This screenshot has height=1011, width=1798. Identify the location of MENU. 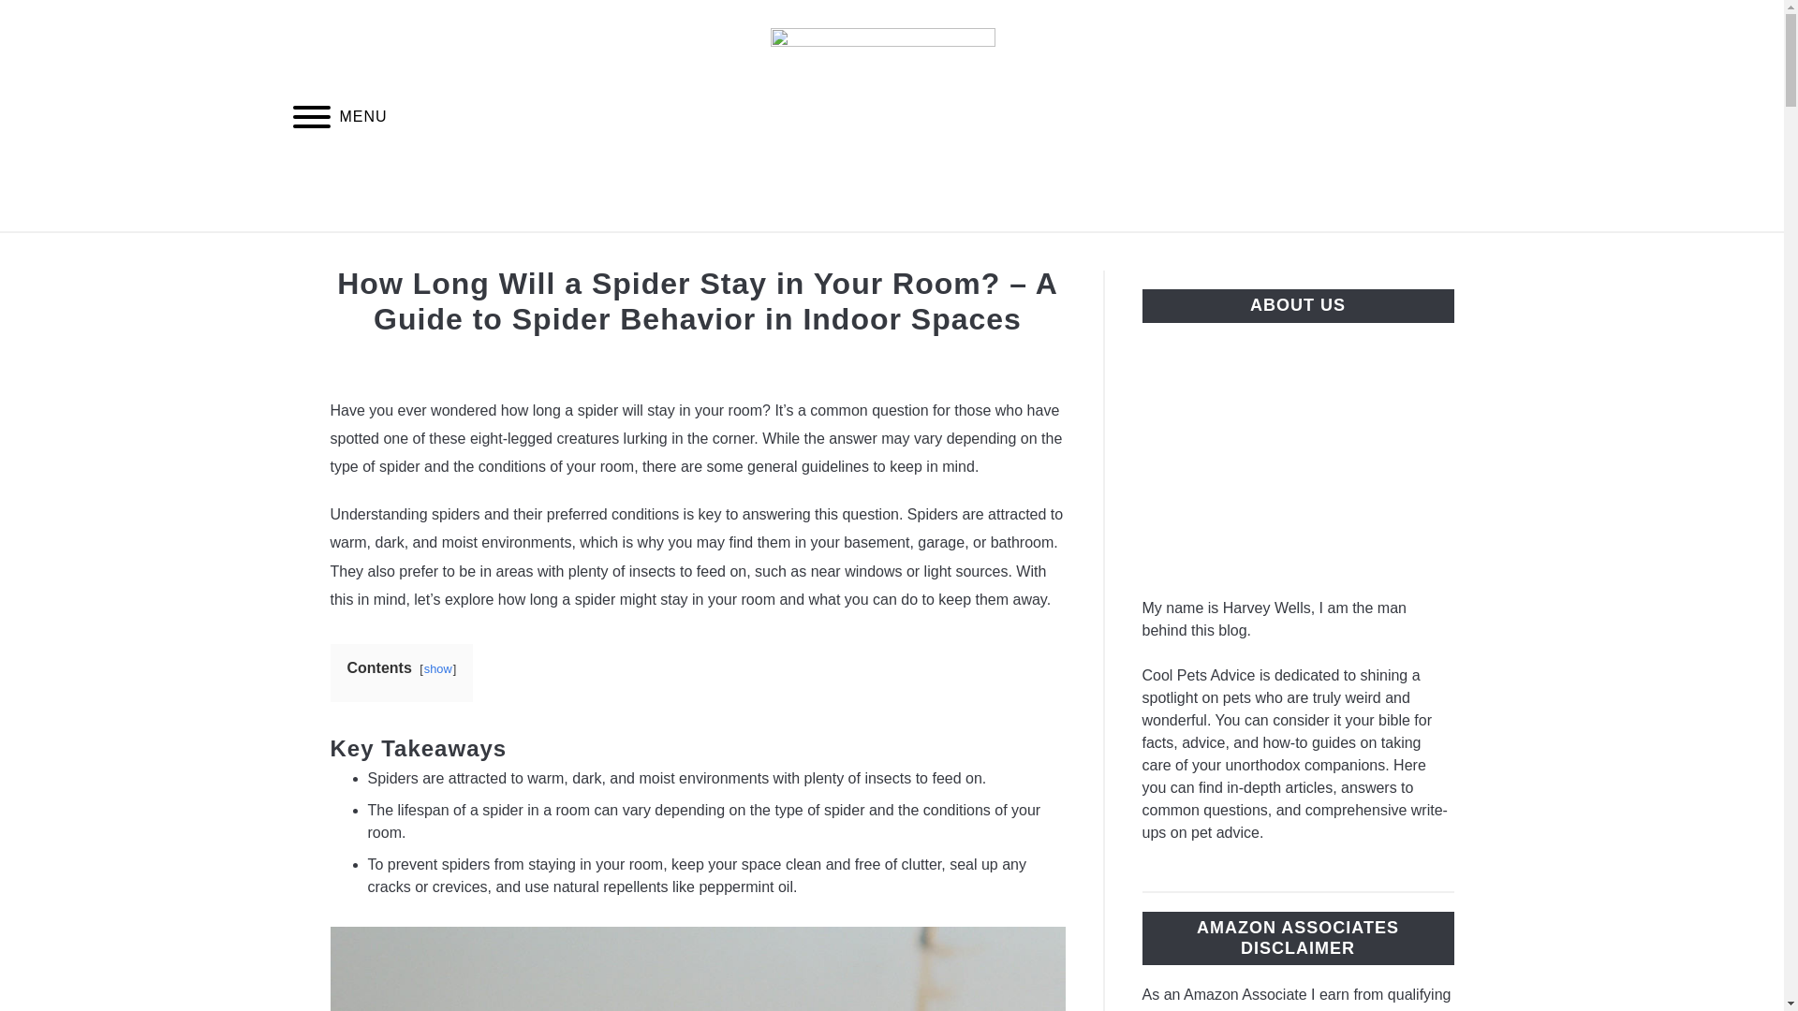
(311, 120).